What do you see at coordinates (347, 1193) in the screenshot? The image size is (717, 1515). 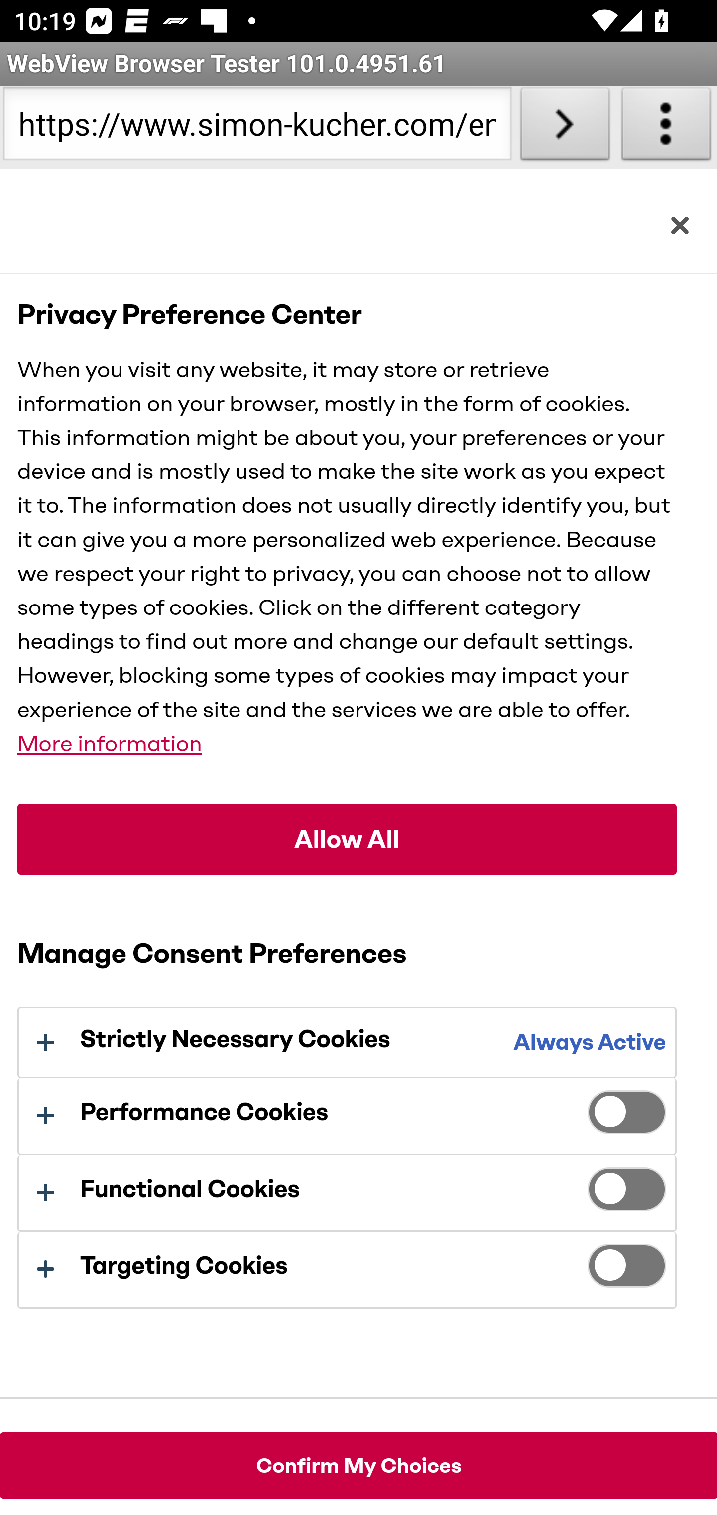 I see `Functional Cookies` at bounding box center [347, 1193].